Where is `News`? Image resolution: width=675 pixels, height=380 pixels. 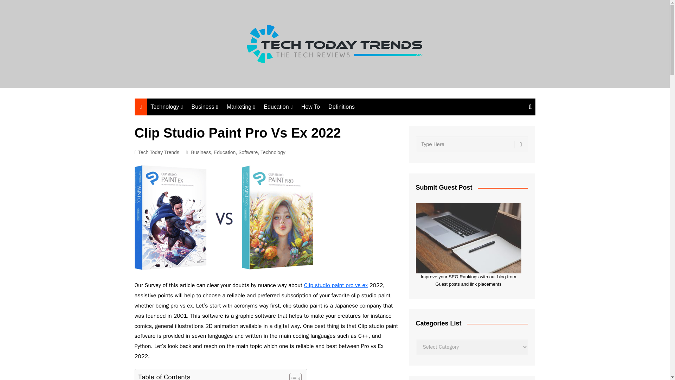
News is located at coordinates (299, 121).